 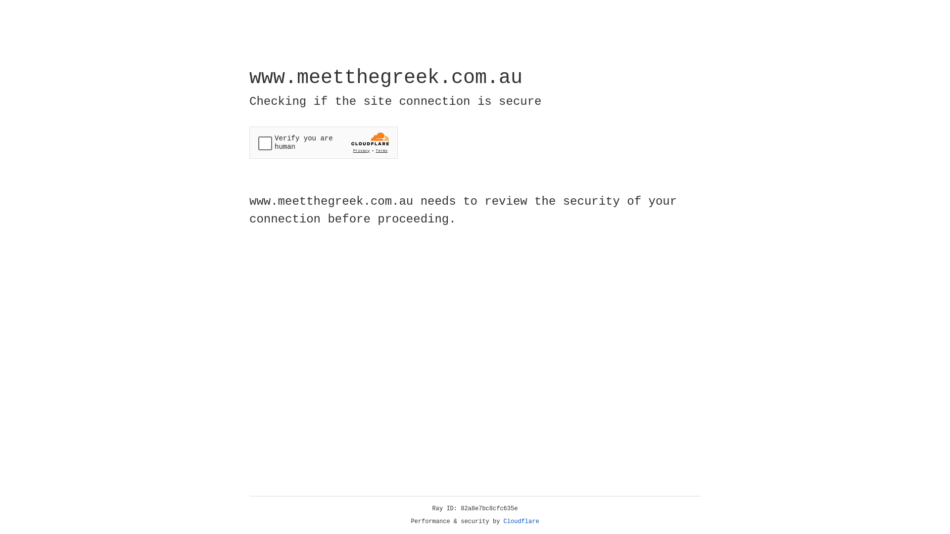 I want to click on Widget containing a Cloudflare security challenge, so click(x=324, y=142).